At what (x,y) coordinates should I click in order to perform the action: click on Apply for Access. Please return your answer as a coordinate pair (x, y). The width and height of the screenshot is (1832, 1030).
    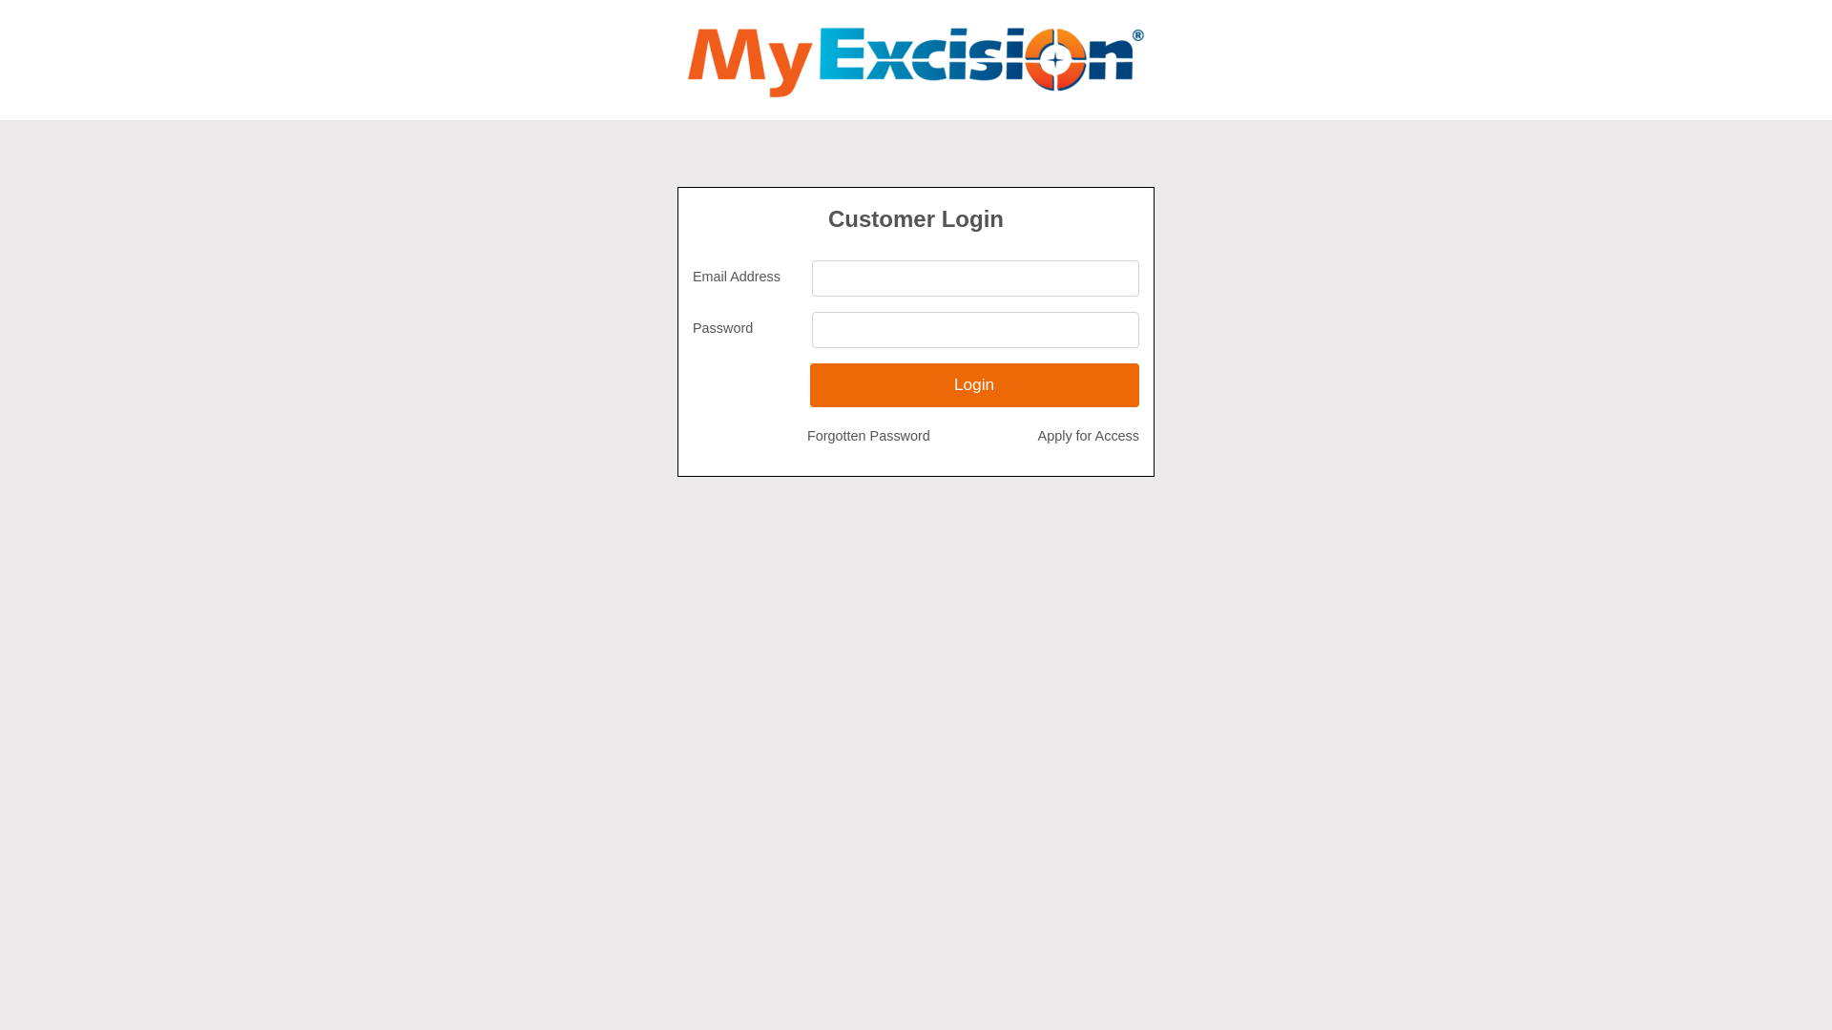
    Looking at the image, I should click on (1089, 437).